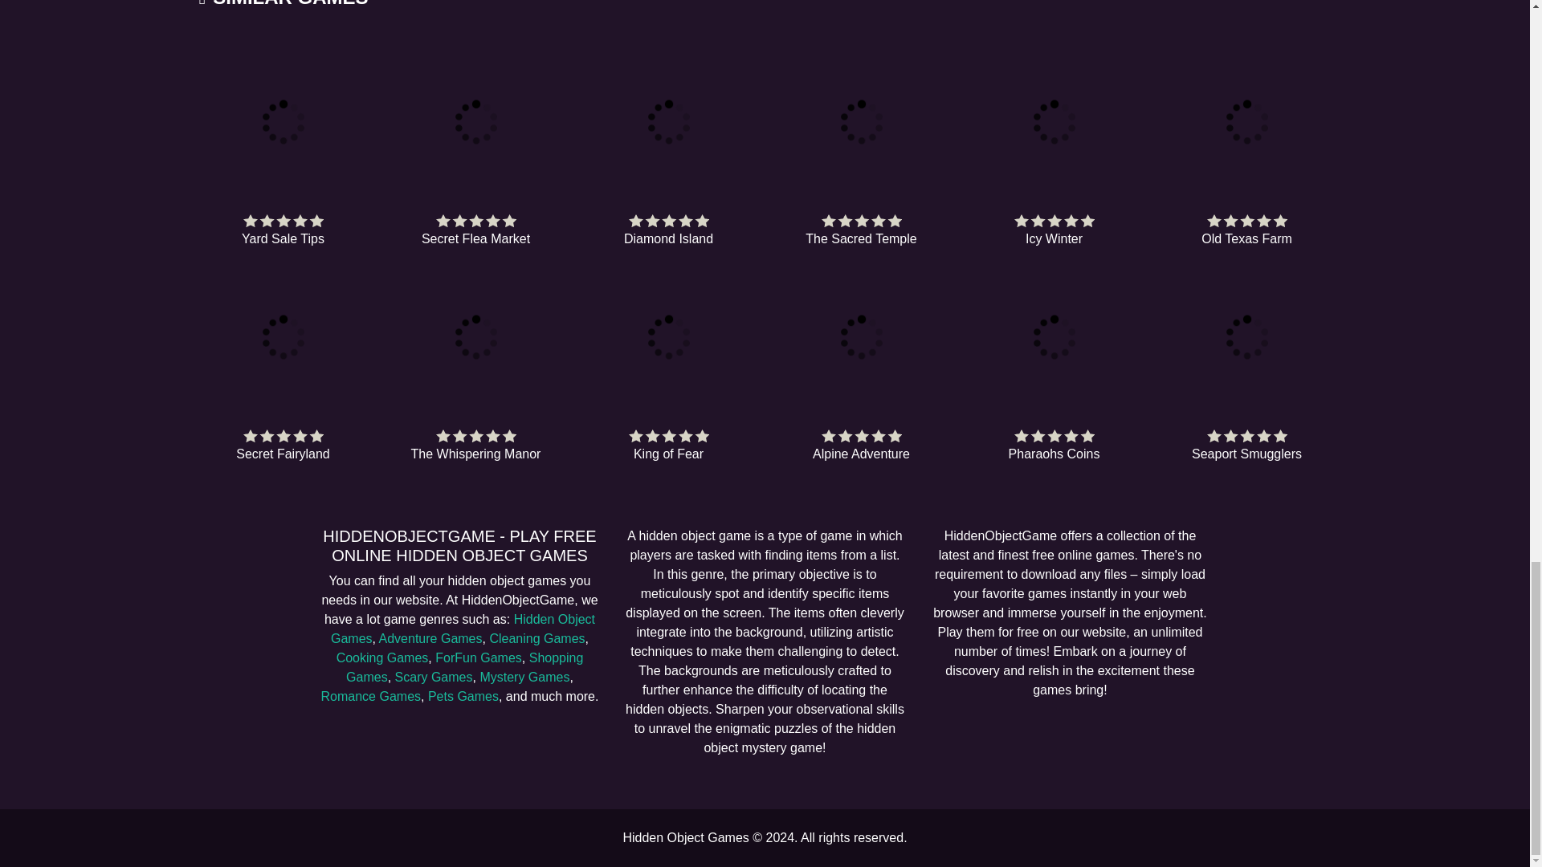  What do you see at coordinates (382, 658) in the screenshot?
I see `All Cooking Games` at bounding box center [382, 658].